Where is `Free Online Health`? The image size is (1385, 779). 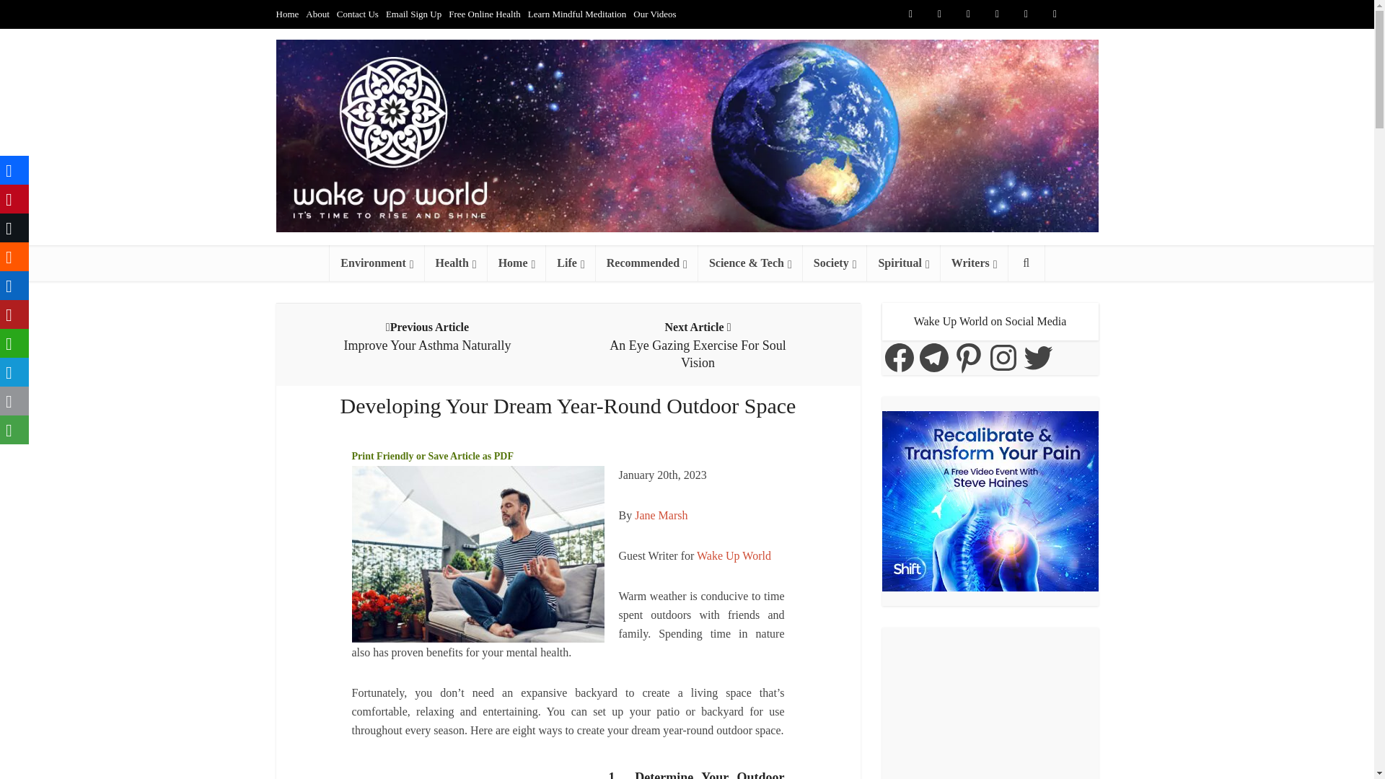
Free Online Health is located at coordinates (485, 14).